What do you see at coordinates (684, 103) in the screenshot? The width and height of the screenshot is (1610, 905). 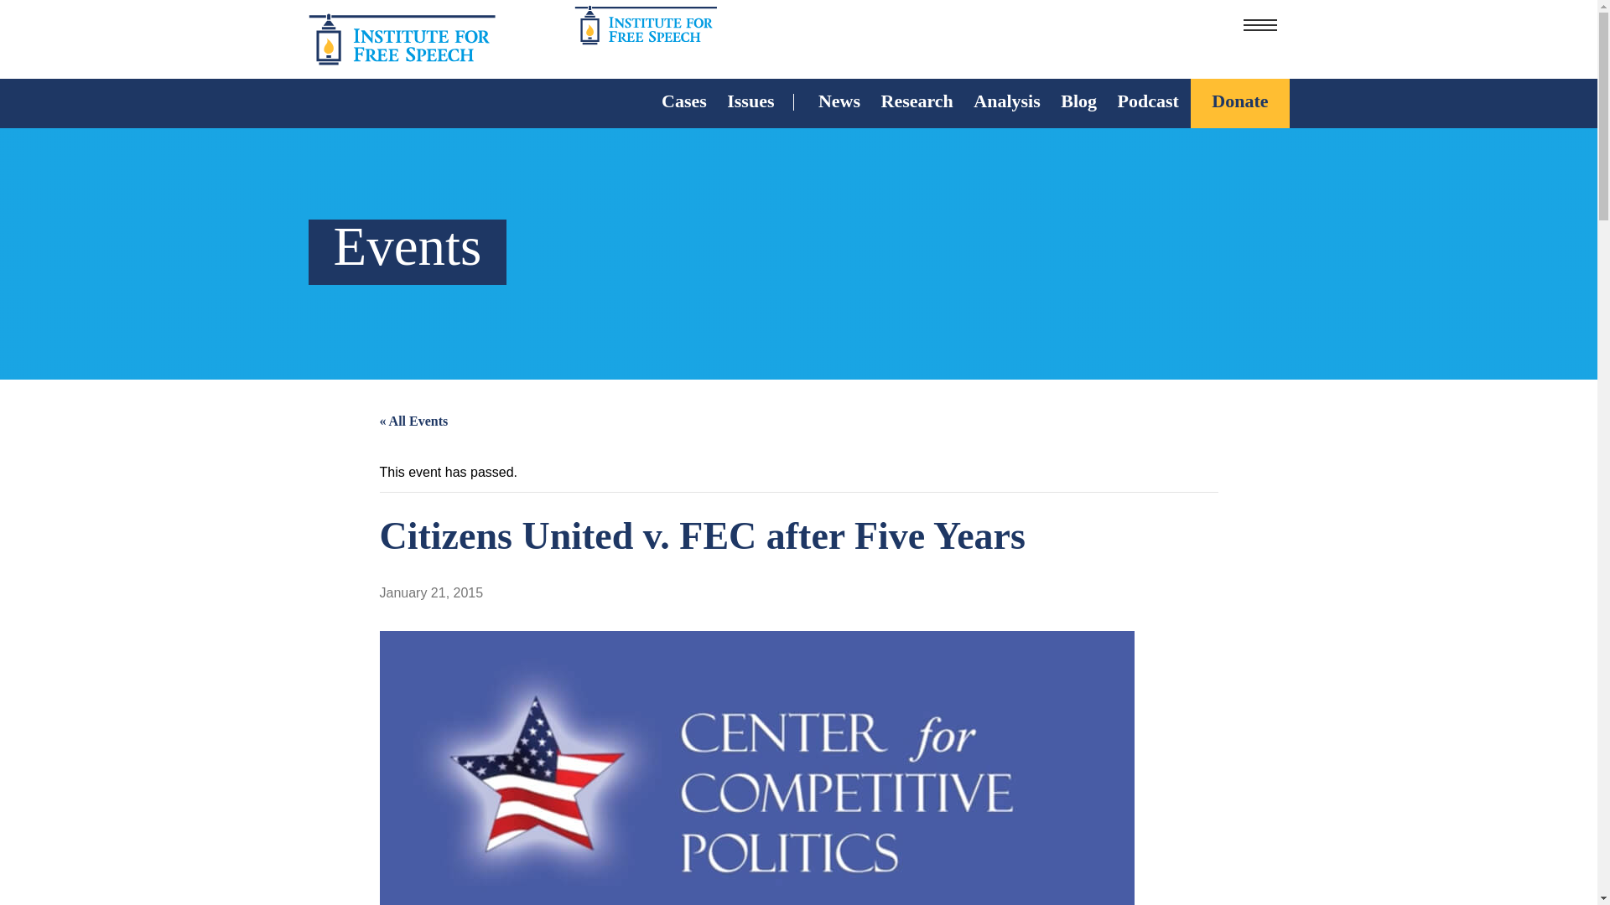 I see `Cases` at bounding box center [684, 103].